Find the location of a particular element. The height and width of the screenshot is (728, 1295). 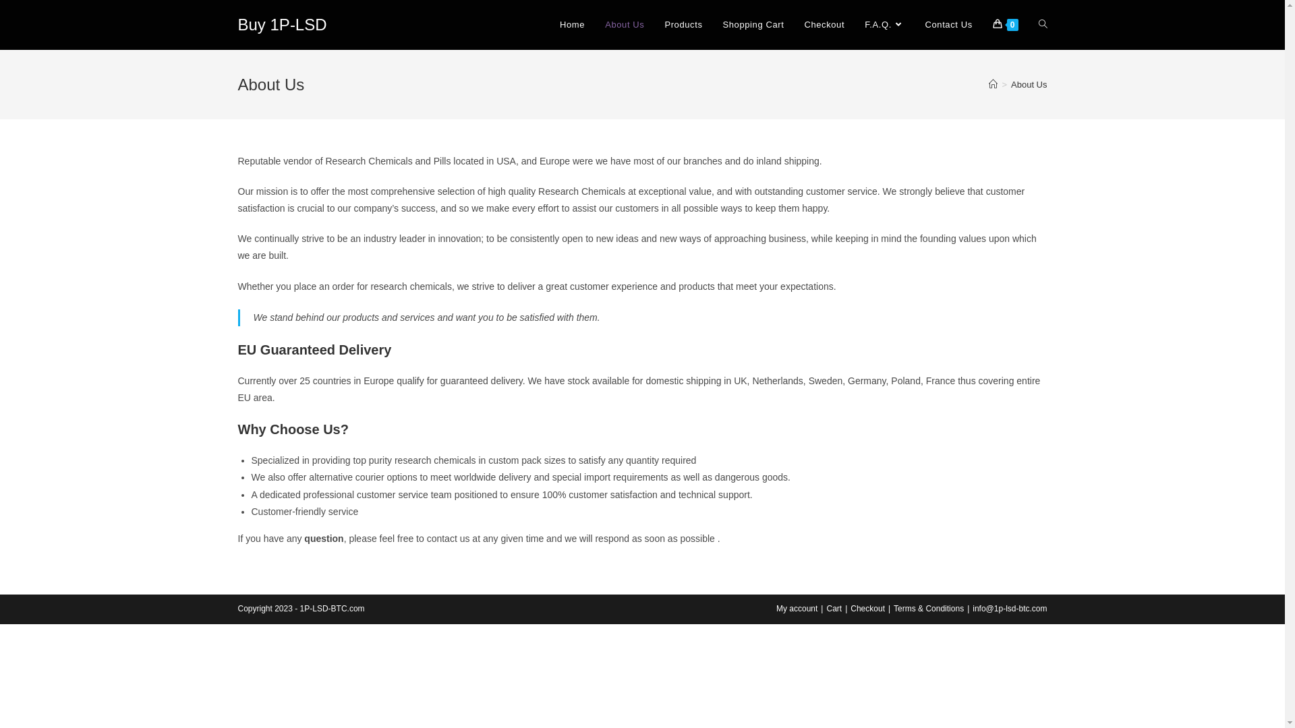

My account is located at coordinates (797, 609).